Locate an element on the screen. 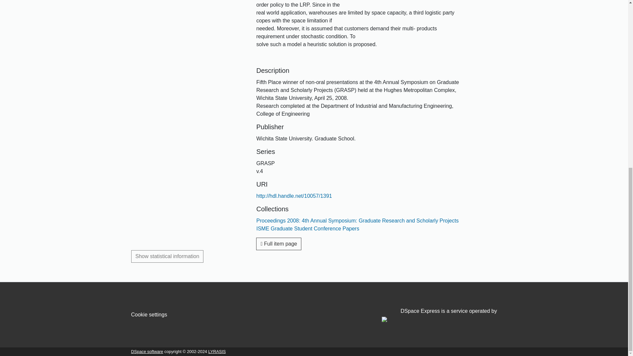 Image resolution: width=633 pixels, height=356 pixels. DSpace Express is a service operated by is located at coordinates (439, 315).